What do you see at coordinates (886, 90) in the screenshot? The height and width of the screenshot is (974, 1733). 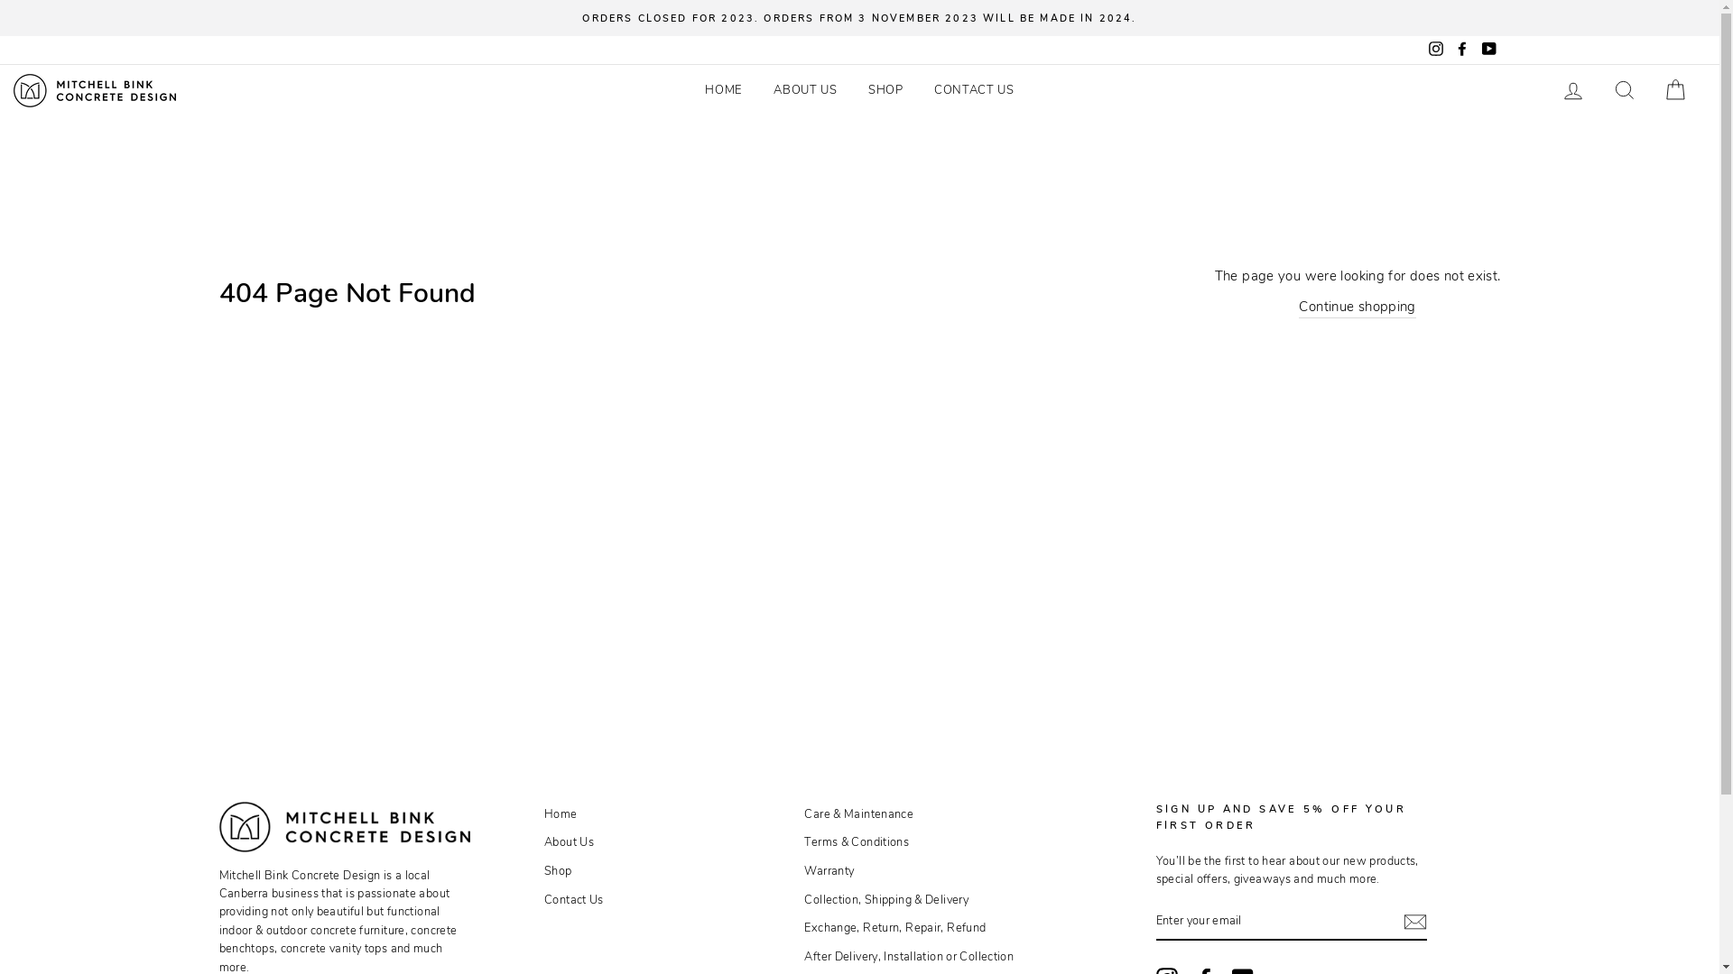 I see `SHOP` at bounding box center [886, 90].